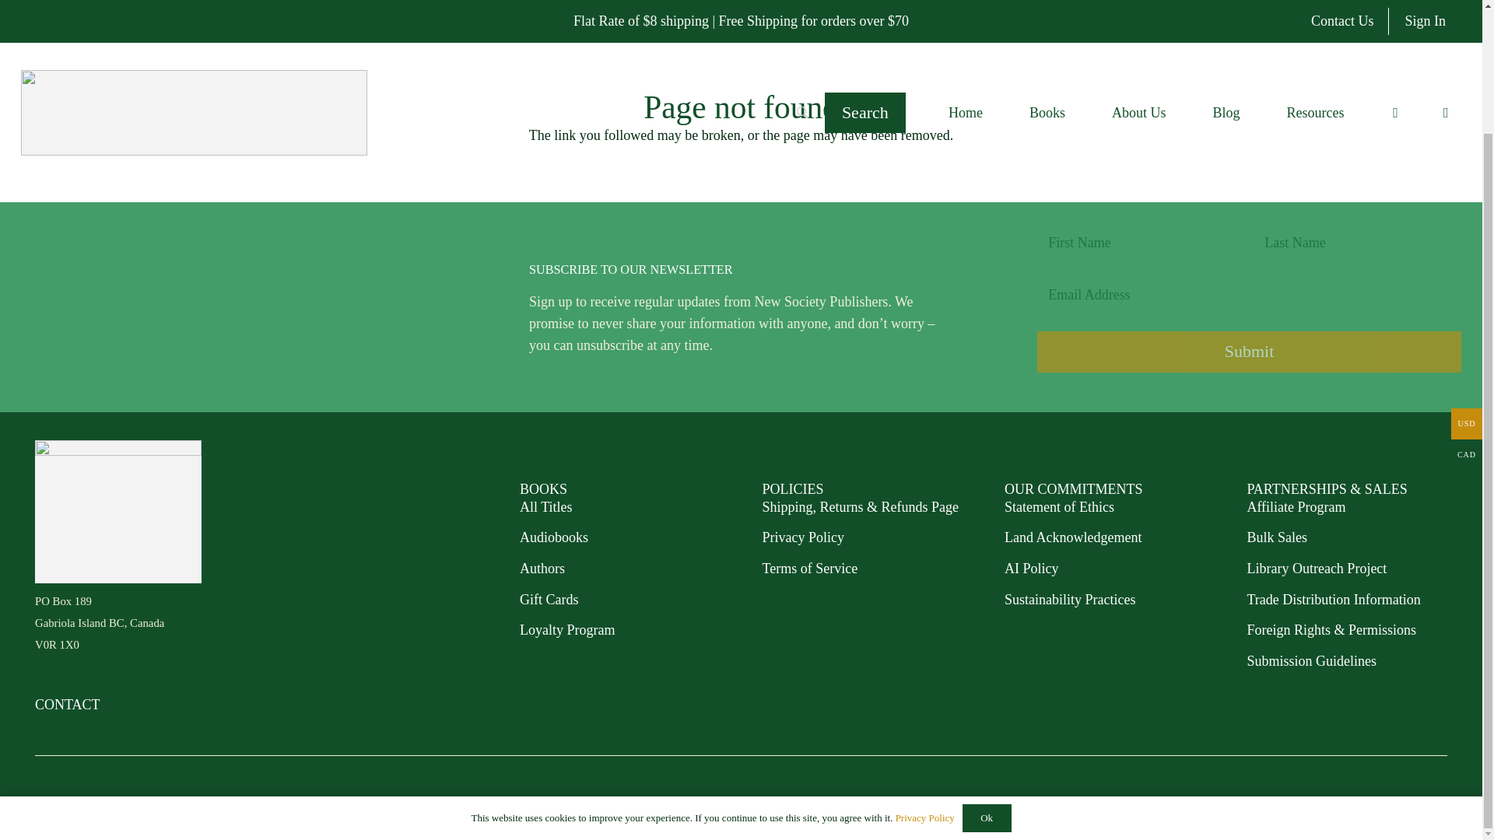 This screenshot has width=1494, height=840. Describe the element at coordinates (1388, 803) in the screenshot. I see `Instagram` at that location.